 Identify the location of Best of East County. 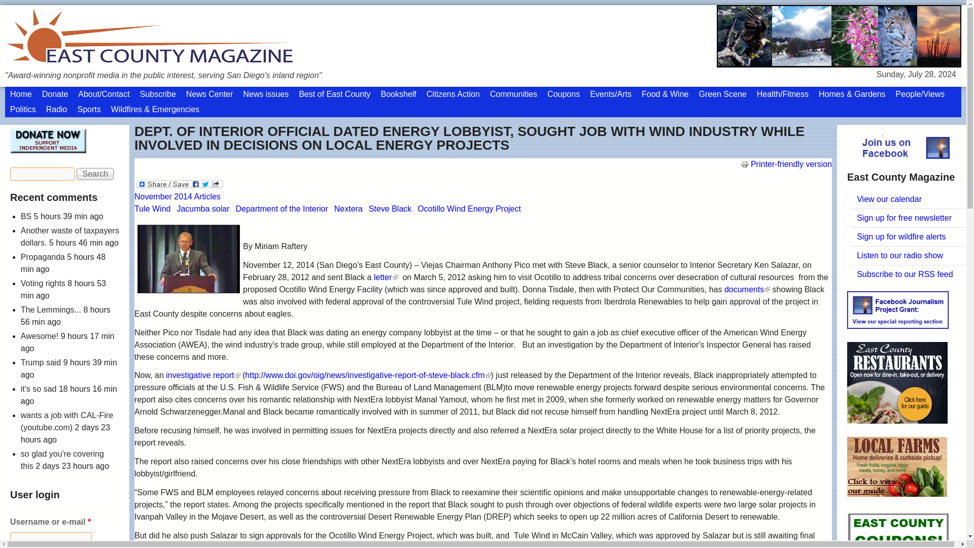
(334, 94).